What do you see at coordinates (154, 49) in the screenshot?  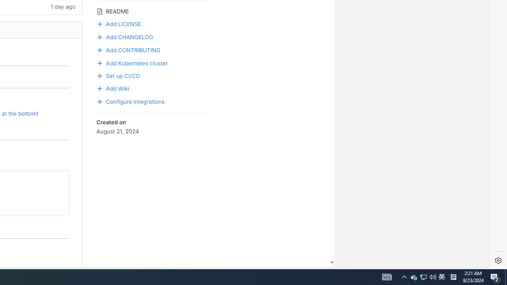 I see `Add CONTRIBUTING` at bounding box center [154, 49].